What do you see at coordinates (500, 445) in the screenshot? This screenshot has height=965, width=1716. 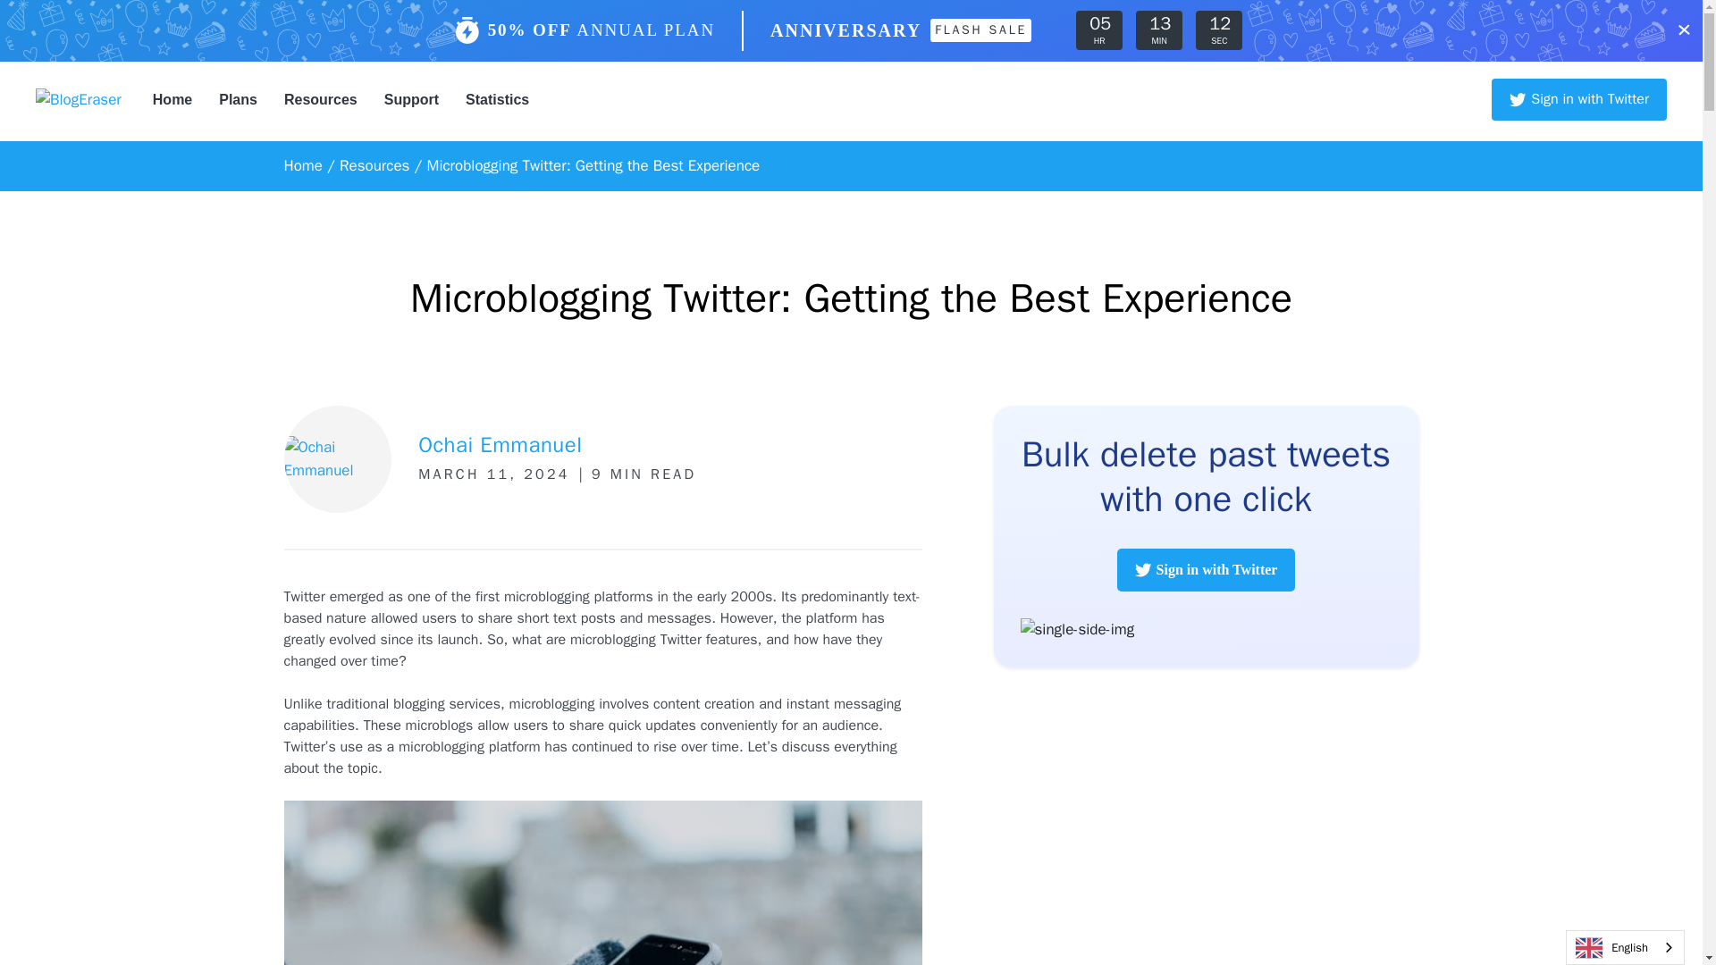 I see `Ochai Emmanuel` at bounding box center [500, 445].